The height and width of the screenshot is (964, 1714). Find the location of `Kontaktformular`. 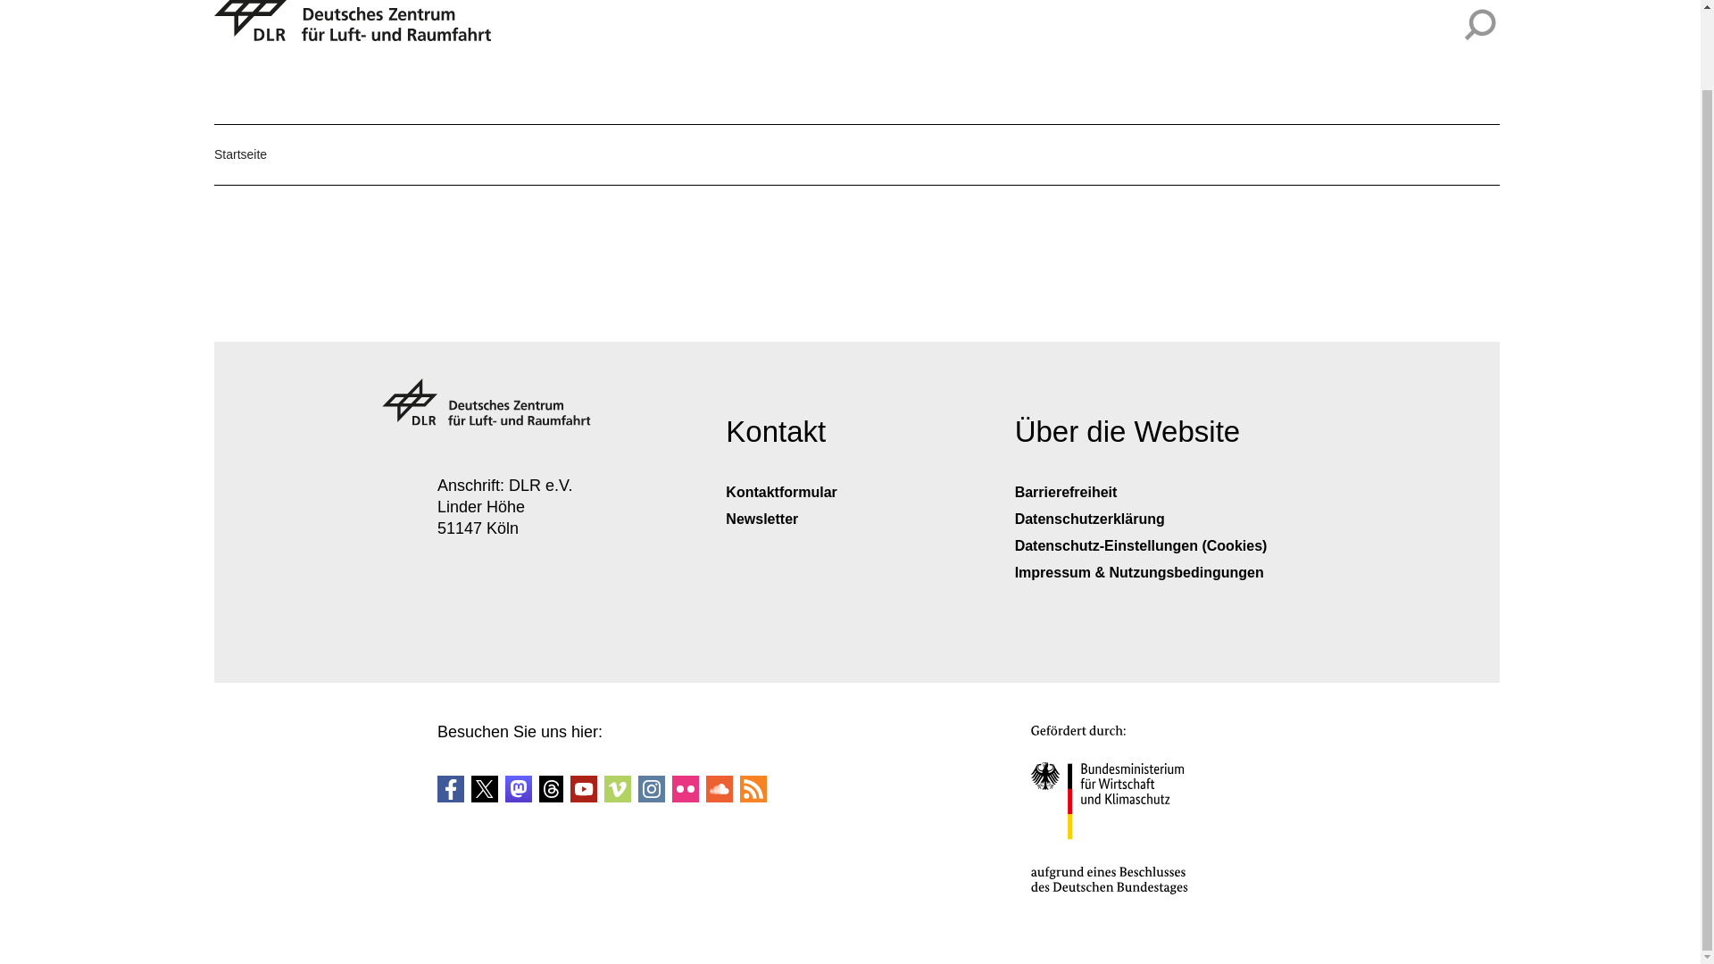

Kontaktformular is located at coordinates (780, 493).